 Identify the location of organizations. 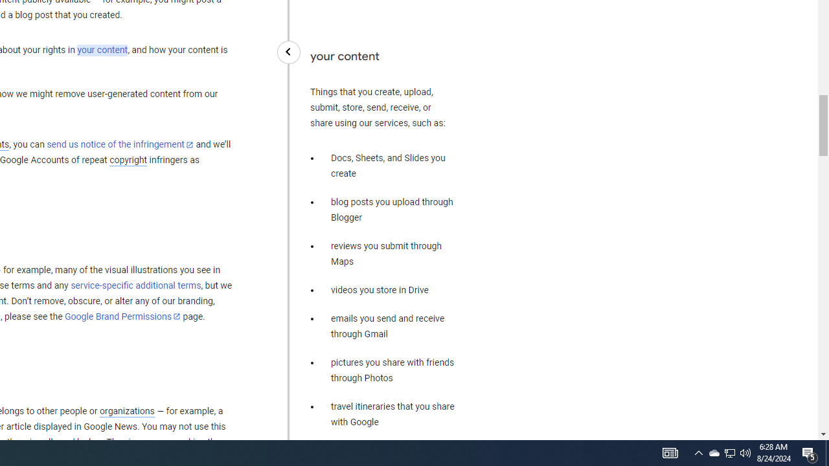
(127, 411).